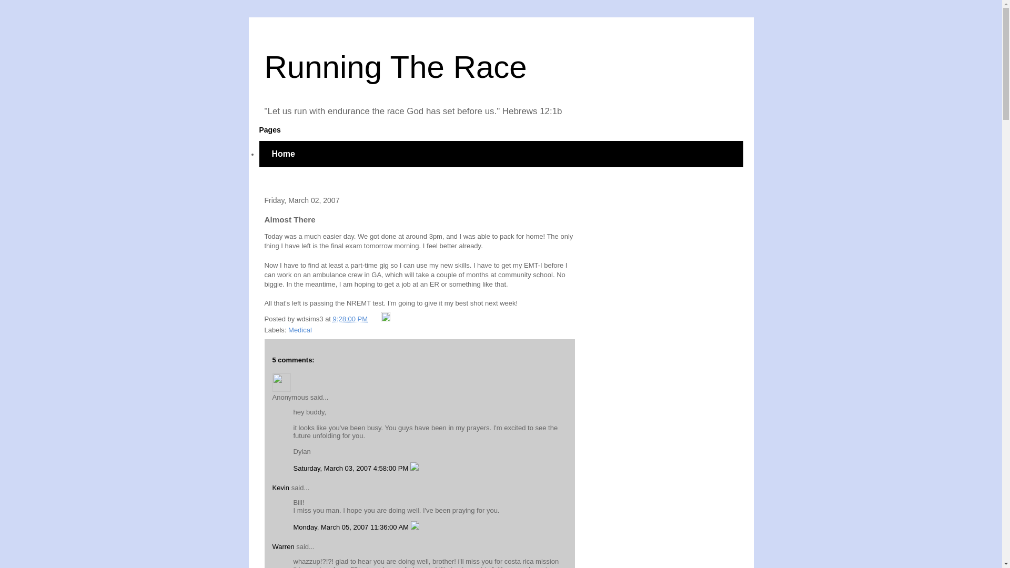 Image resolution: width=1010 pixels, height=568 pixels. I want to click on comment permalink, so click(351, 468).